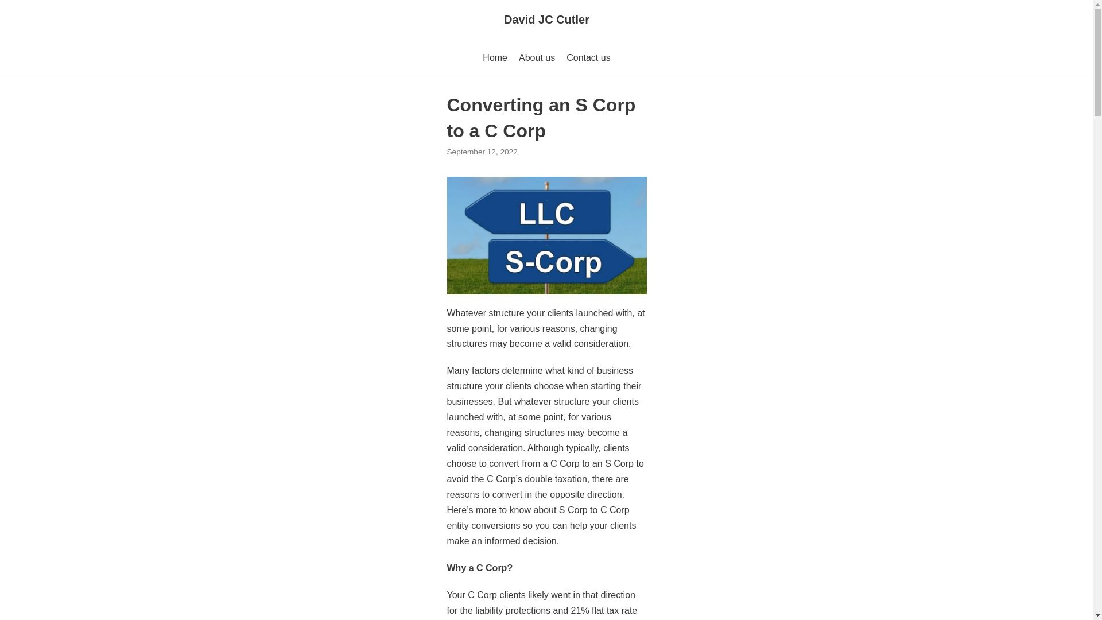 The width and height of the screenshot is (1102, 620). What do you see at coordinates (588, 57) in the screenshot?
I see `Contact us` at bounding box center [588, 57].